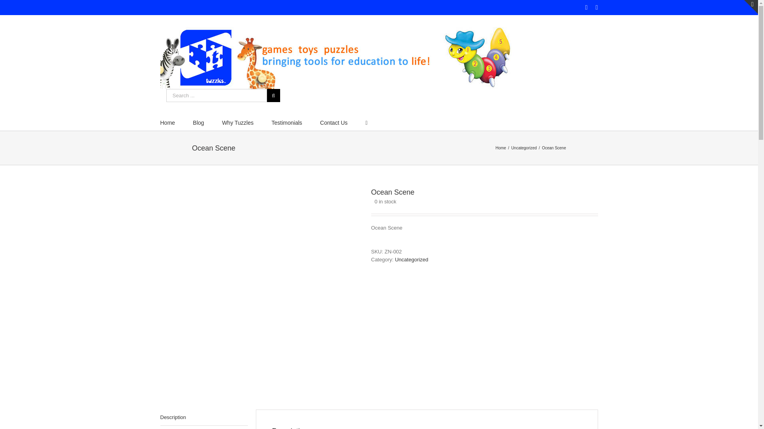 Image resolution: width=764 pixels, height=429 pixels. What do you see at coordinates (524, 147) in the screenshot?
I see `Uncategorized` at bounding box center [524, 147].